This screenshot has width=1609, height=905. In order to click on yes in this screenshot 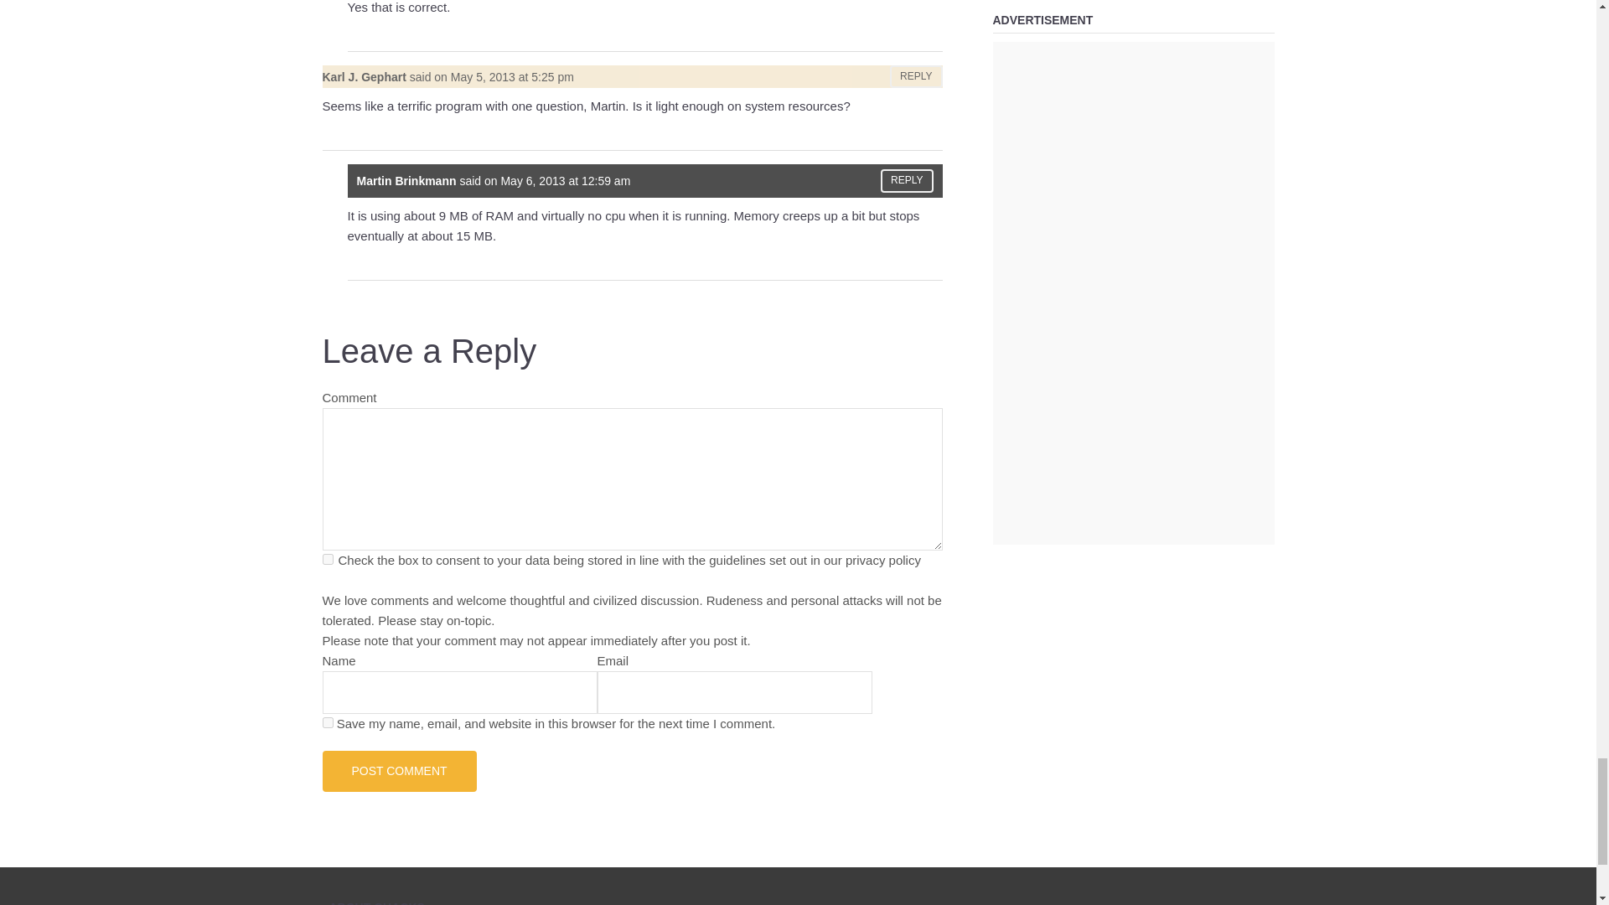, I will do `click(327, 722)`.